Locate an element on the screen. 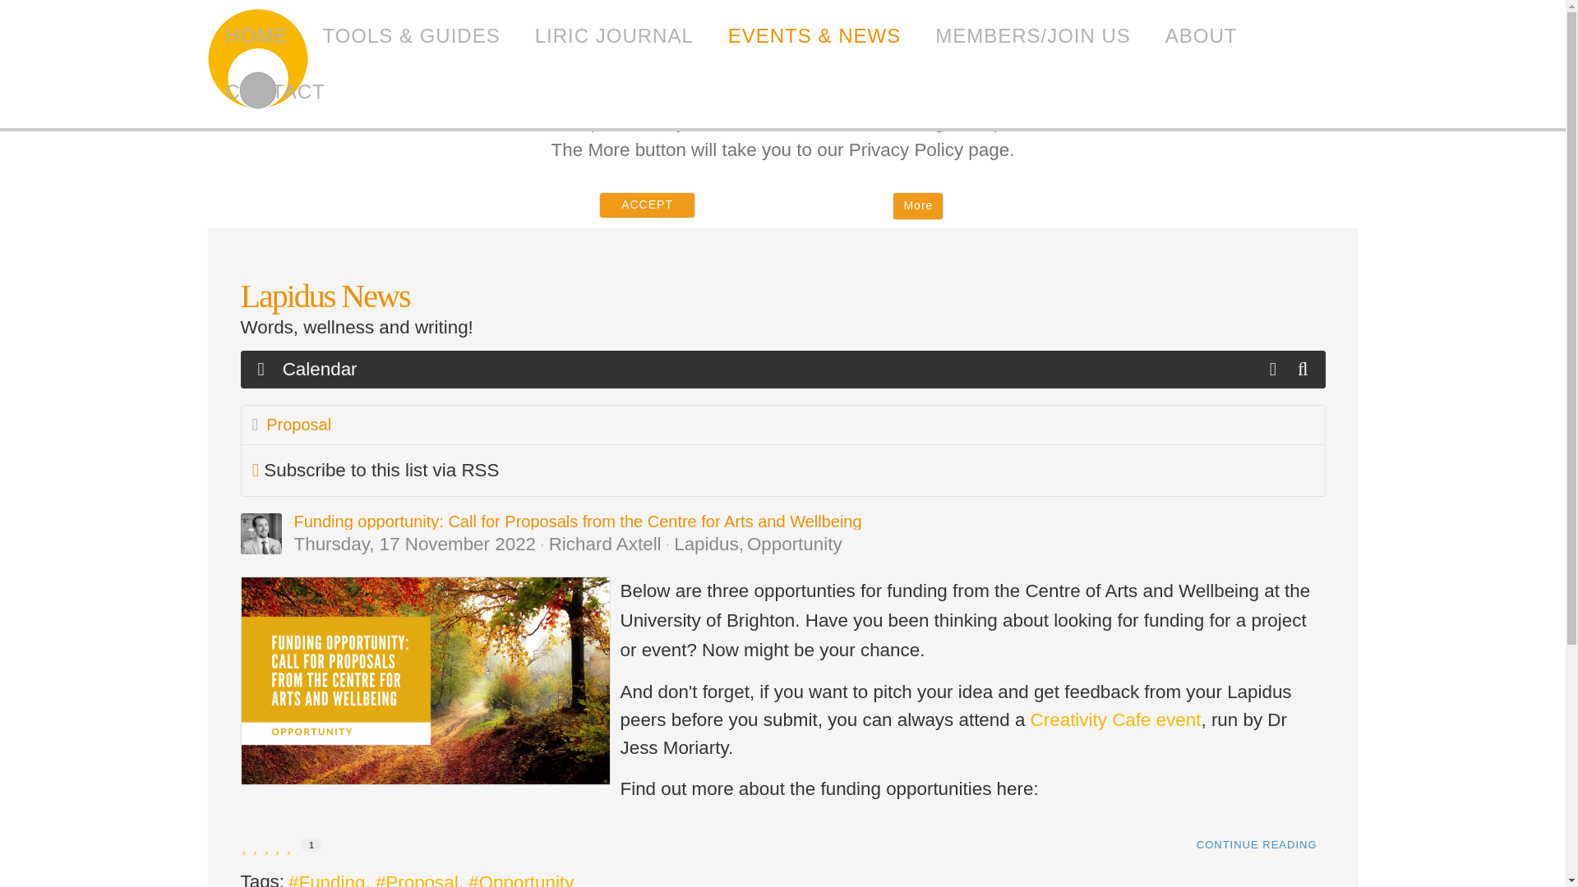 The height and width of the screenshot is (887, 1578). CONTACT is located at coordinates (275, 91).